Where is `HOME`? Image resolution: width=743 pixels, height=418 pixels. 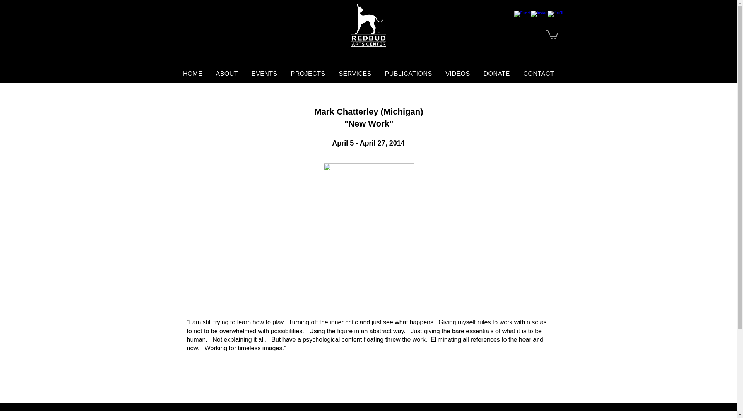 HOME is located at coordinates (193, 74).